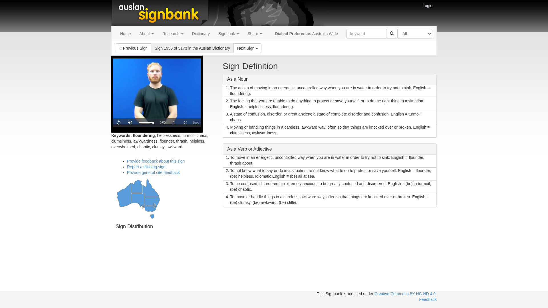 The height and width of the screenshot is (308, 548). What do you see at coordinates (186, 123) in the screenshot?
I see `Fullscreen` at bounding box center [186, 123].